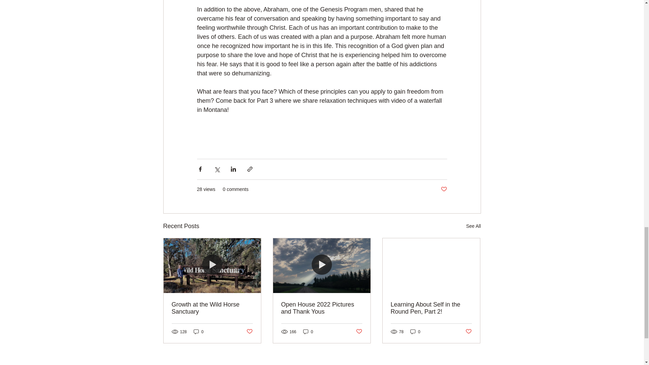 This screenshot has width=649, height=365. Describe the element at coordinates (212, 308) in the screenshot. I see `Growth at the Wild Horse Sanctuary` at that location.